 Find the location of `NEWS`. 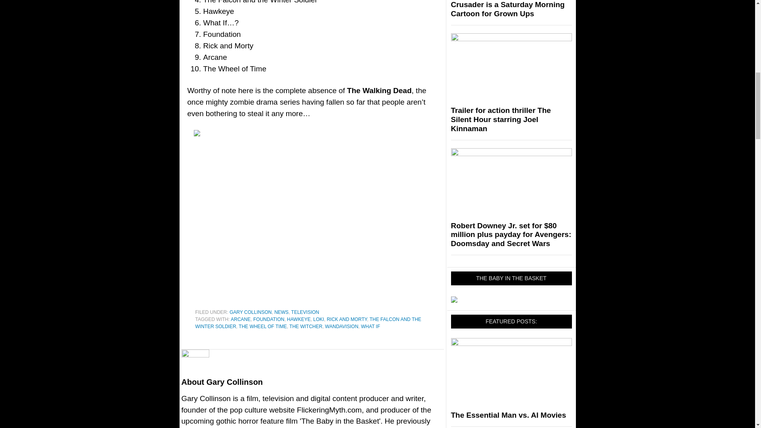

NEWS is located at coordinates (281, 312).